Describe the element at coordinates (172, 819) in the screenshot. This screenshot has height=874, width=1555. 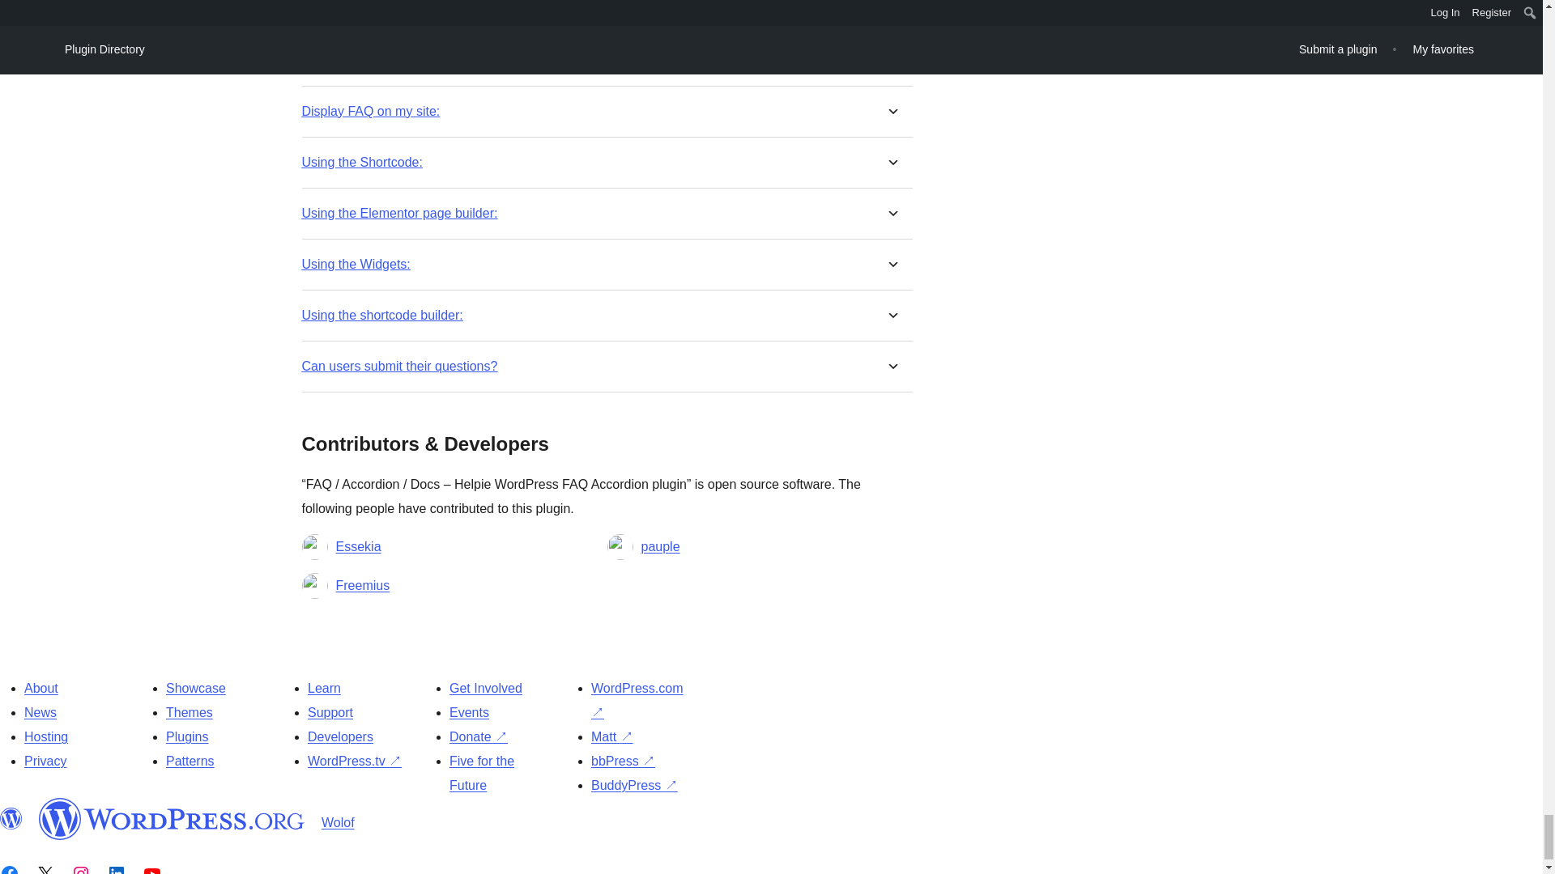
I see `WordPress.org` at that location.